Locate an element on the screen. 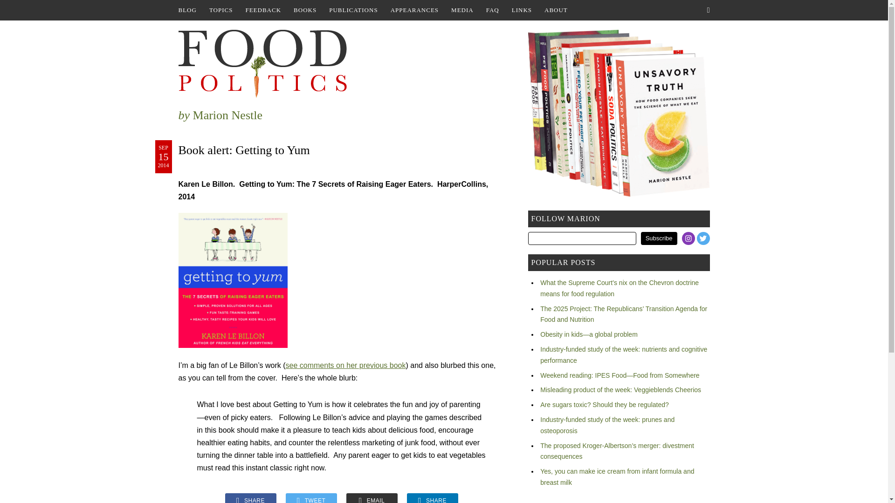 The height and width of the screenshot is (503, 895). TOPICS is located at coordinates (221, 10).